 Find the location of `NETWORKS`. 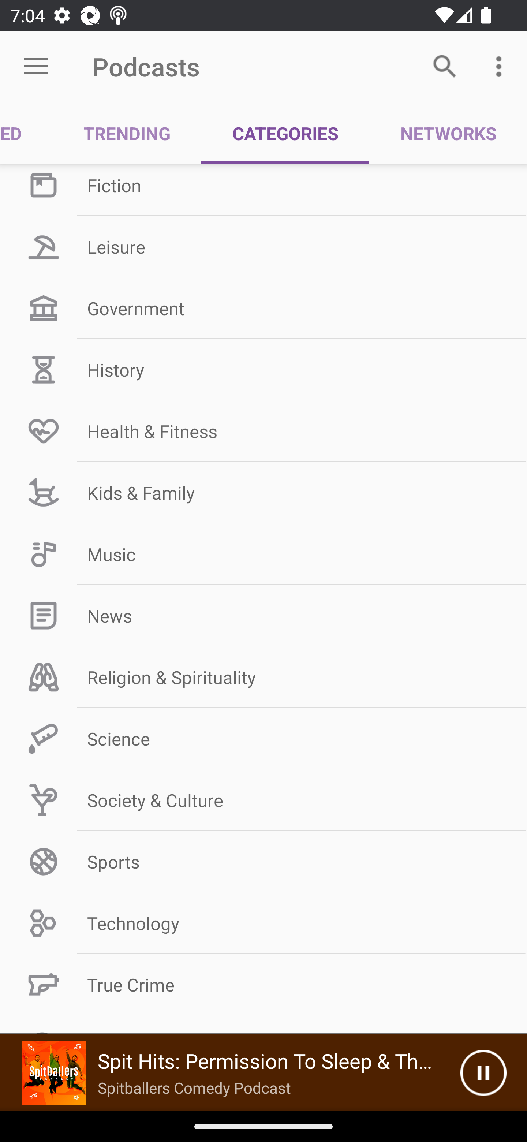

NETWORKS is located at coordinates (448, 133).